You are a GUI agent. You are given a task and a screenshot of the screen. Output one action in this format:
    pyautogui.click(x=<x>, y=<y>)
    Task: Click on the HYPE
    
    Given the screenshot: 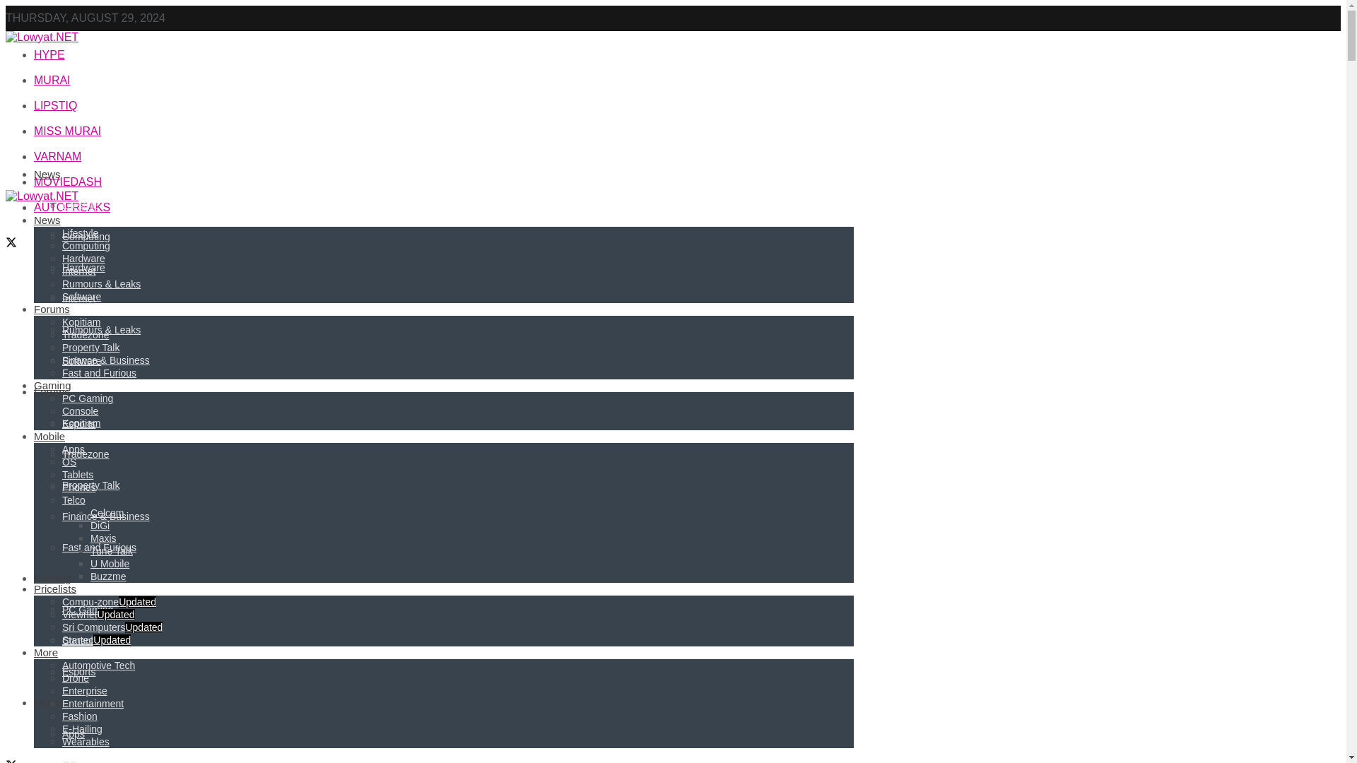 What is the action you would take?
    pyautogui.click(x=49, y=55)
    